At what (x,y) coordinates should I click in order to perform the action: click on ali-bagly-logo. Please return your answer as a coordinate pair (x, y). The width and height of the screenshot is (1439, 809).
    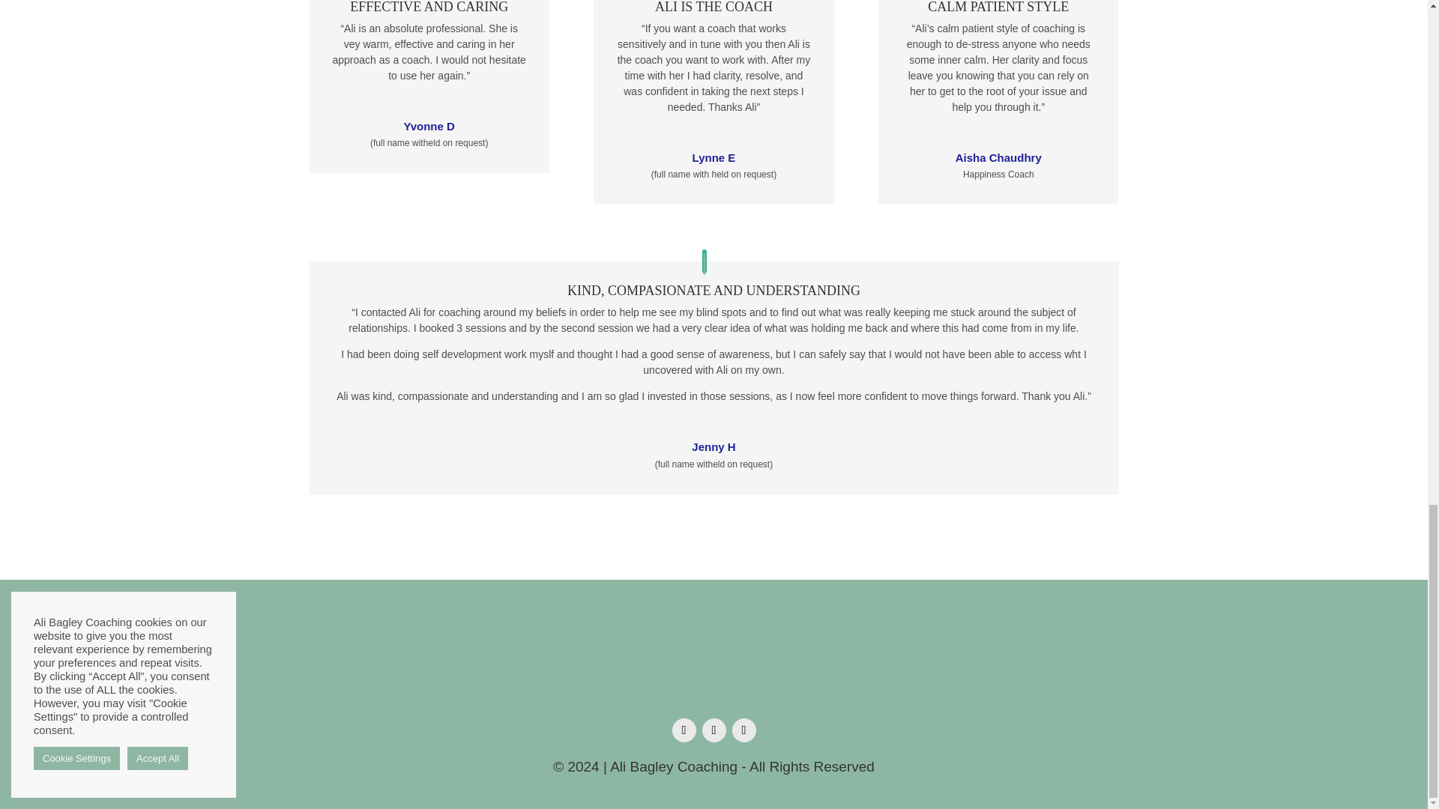
    Looking at the image, I should click on (714, 661).